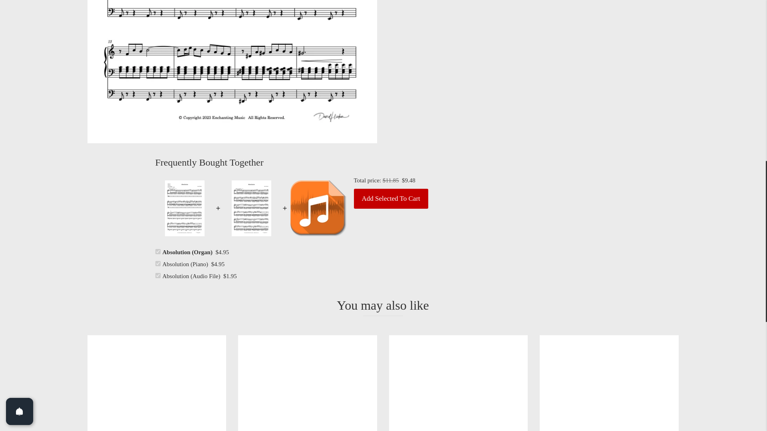 The image size is (767, 431). I want to click on Organ Works WAV, so click(459, 383).